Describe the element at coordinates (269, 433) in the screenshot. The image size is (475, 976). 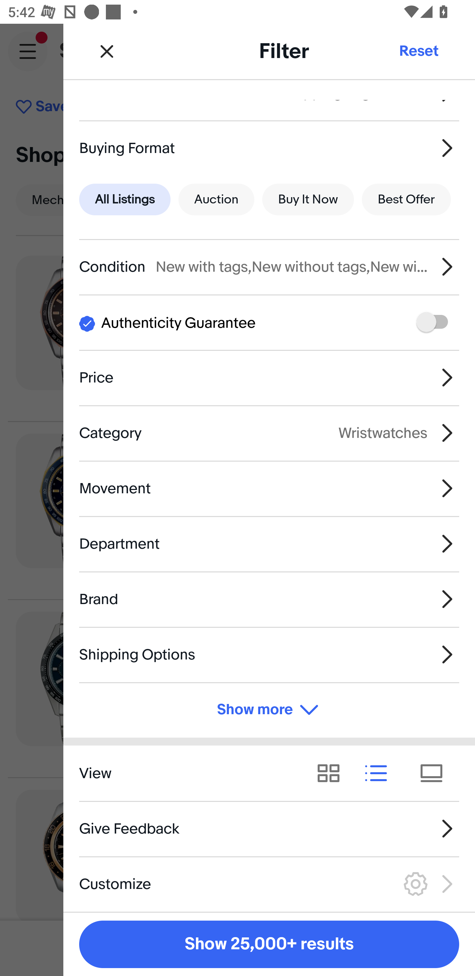
I see `Category Wristwatches` at that location.